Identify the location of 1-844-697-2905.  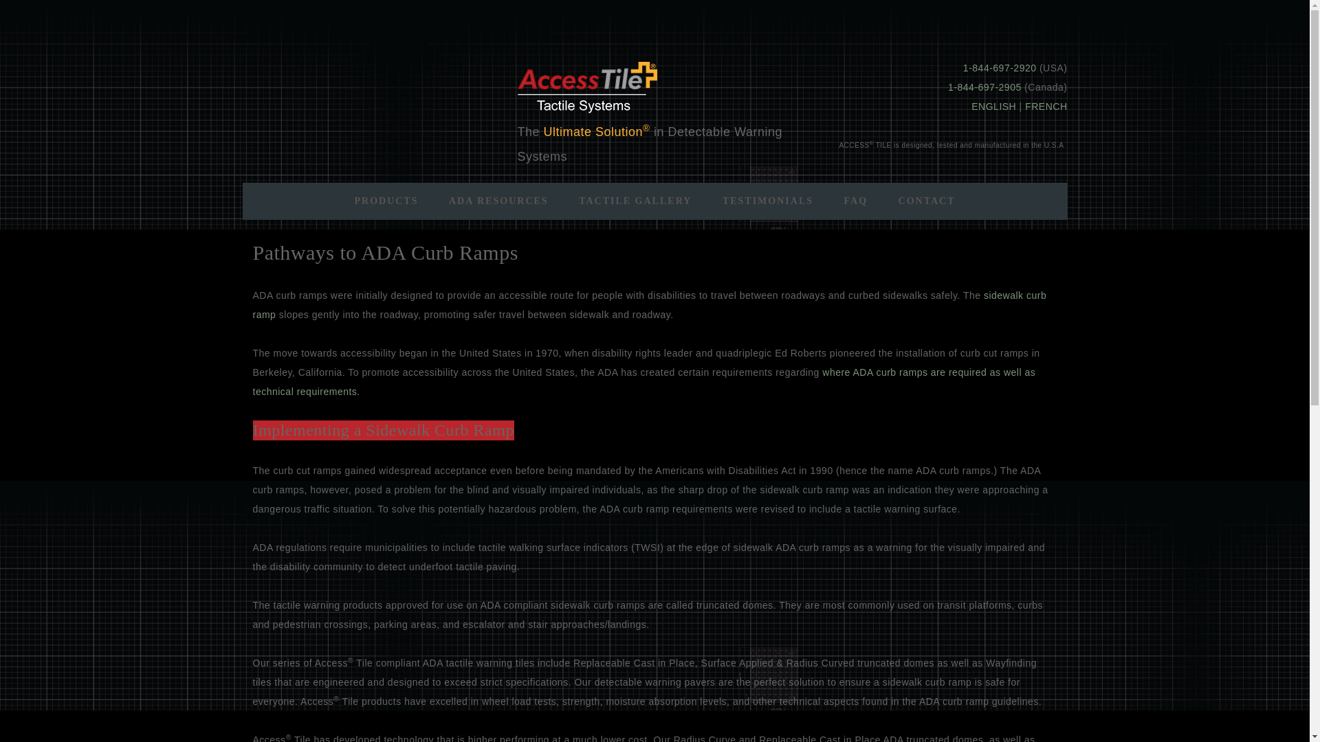
(984, 87).